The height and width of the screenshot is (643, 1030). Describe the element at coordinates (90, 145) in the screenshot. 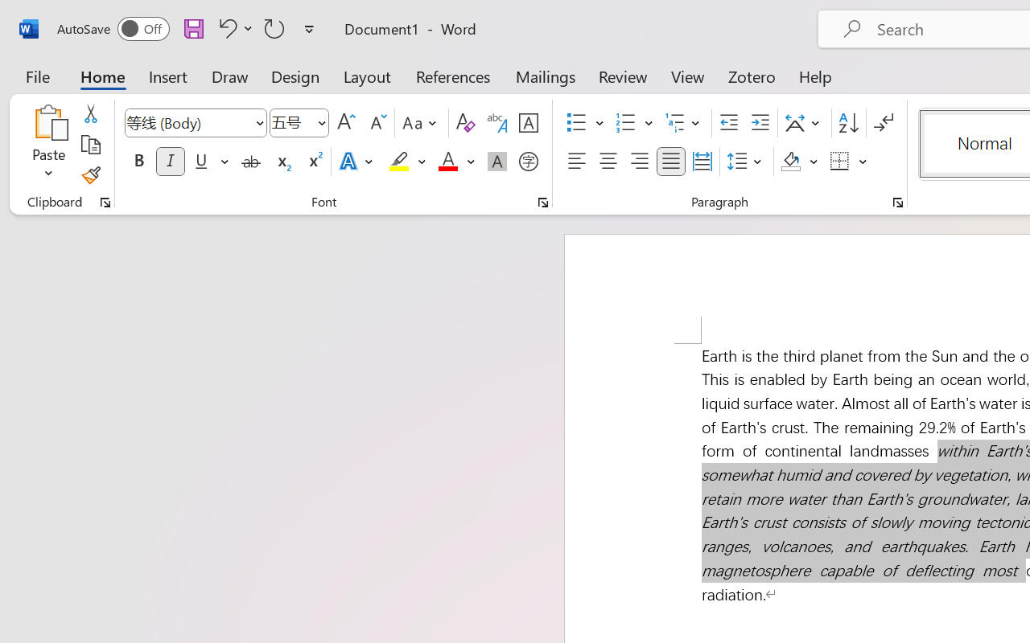

I see `Copy` at that location.